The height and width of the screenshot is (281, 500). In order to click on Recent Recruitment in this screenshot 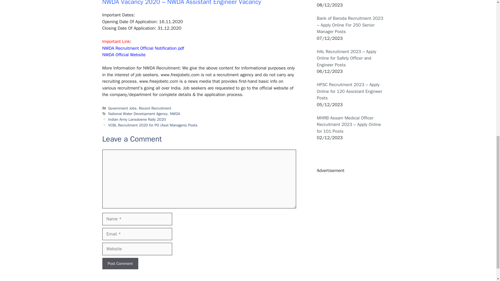, I will do `click(155, 108)`.